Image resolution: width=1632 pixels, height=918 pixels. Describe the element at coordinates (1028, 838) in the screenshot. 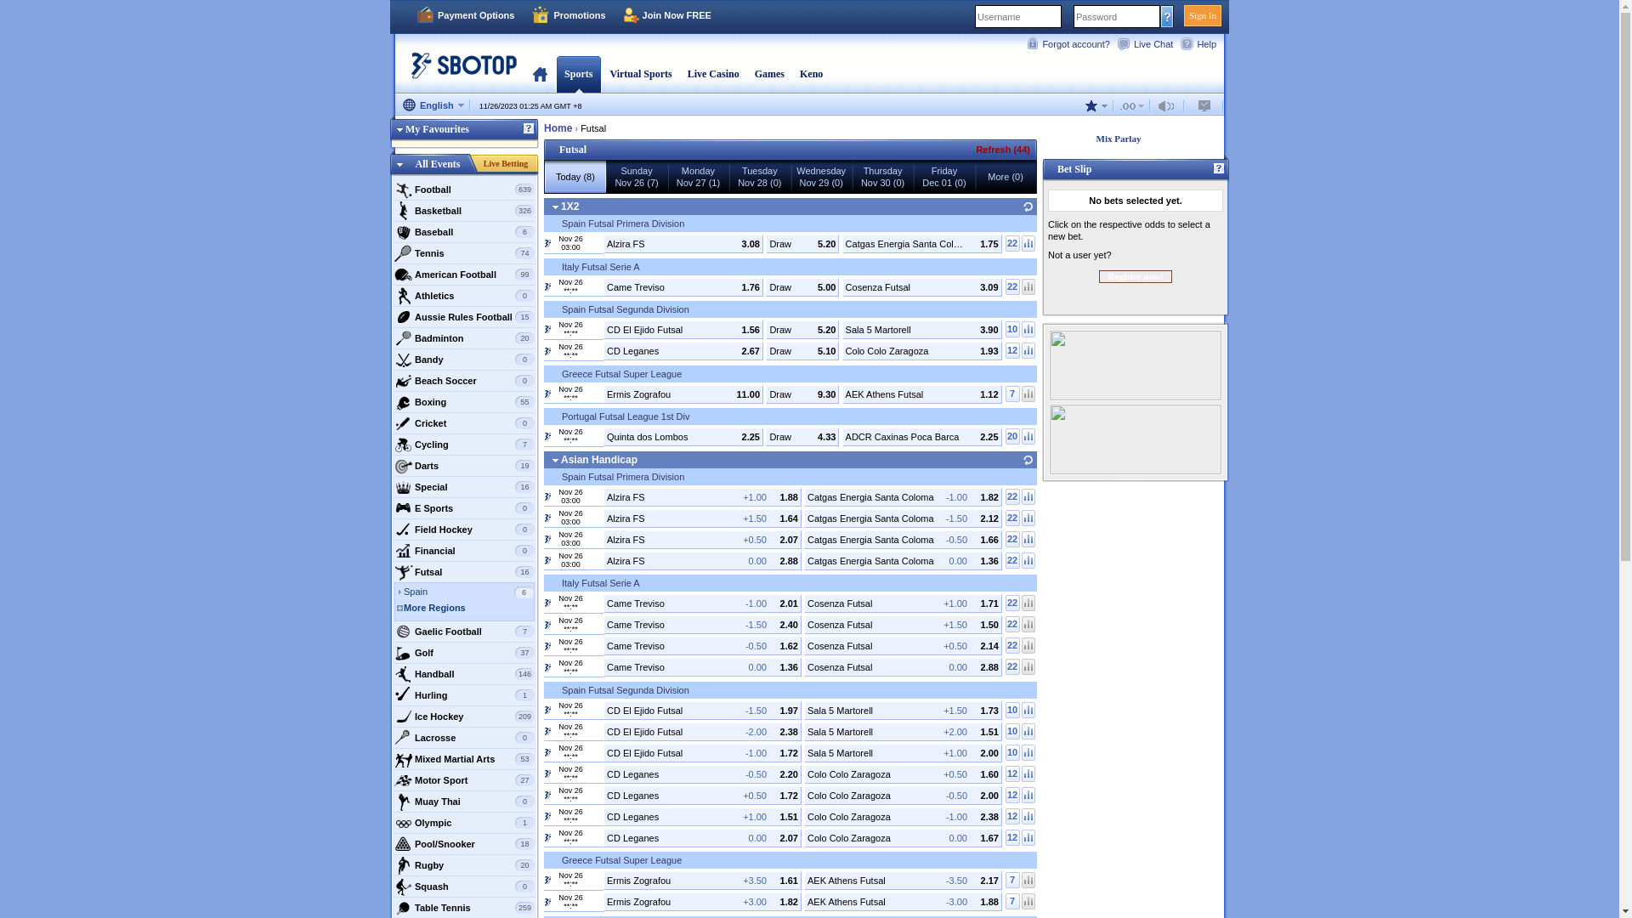

I see `View statistics` at that location.